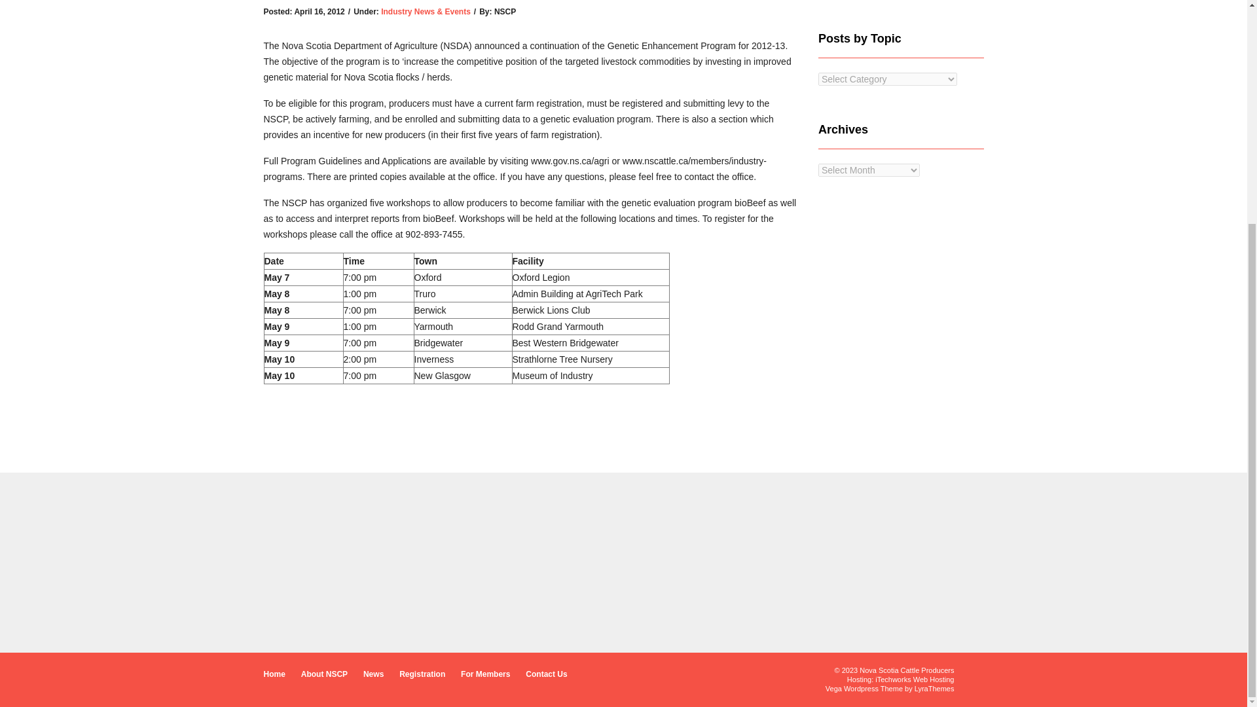 Image resolution: width=1257 pixels, height=707 pixels. I want to click on Home, so click(274, 674).